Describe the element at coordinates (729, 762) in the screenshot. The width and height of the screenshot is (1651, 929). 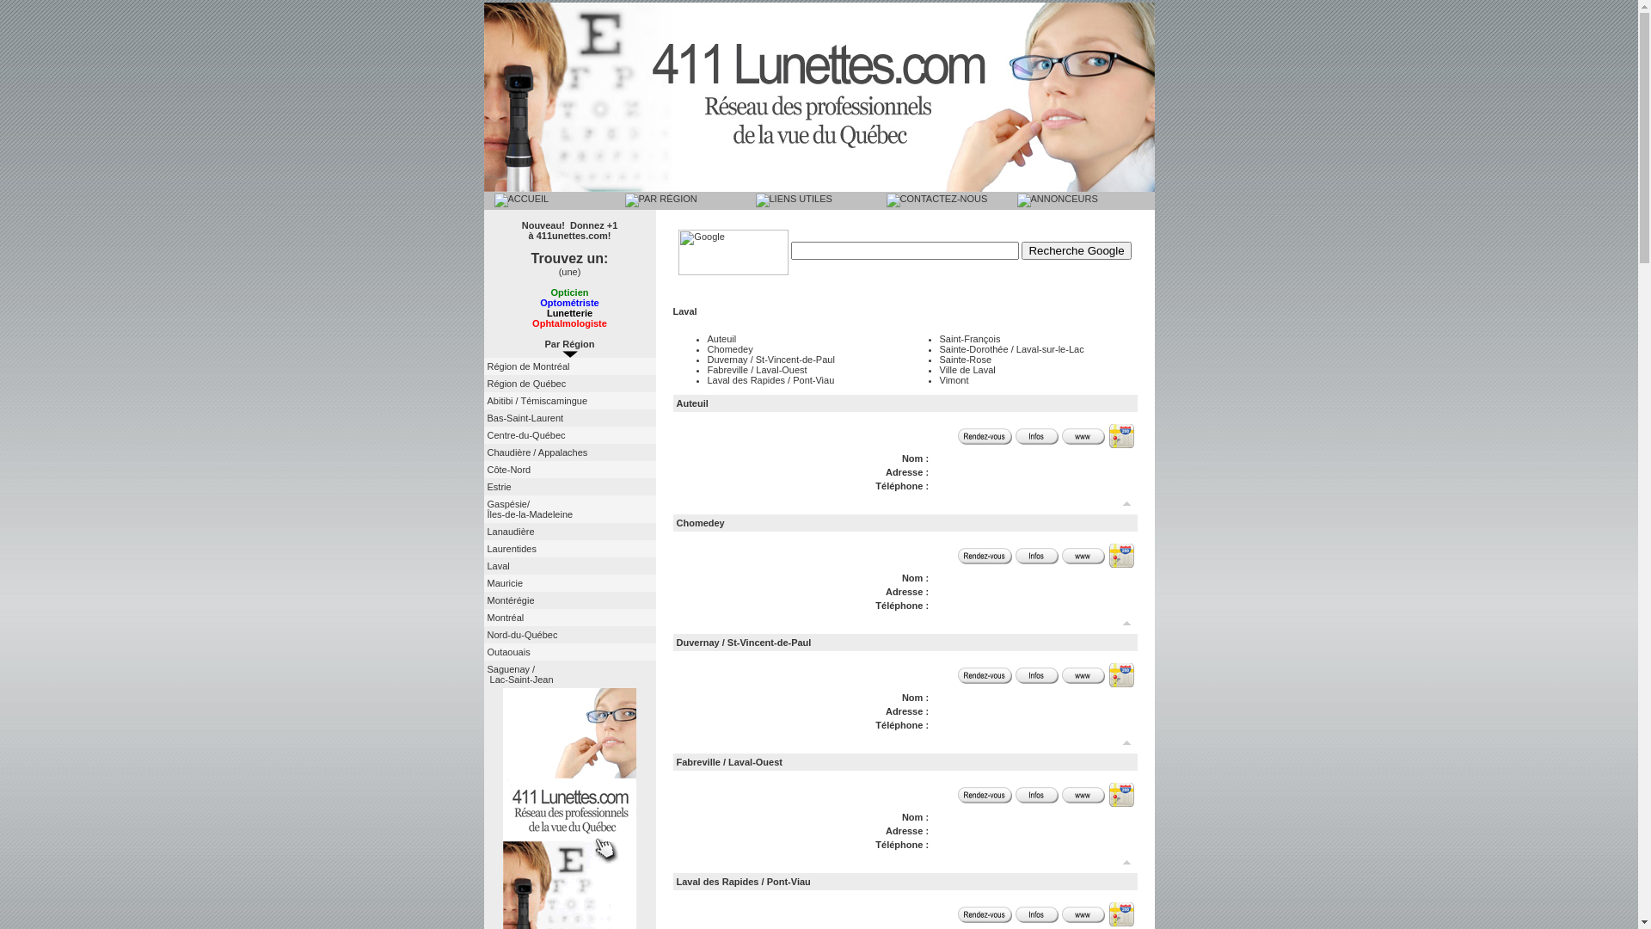
I see `Fabreville / Laval-Ouest` at that location.